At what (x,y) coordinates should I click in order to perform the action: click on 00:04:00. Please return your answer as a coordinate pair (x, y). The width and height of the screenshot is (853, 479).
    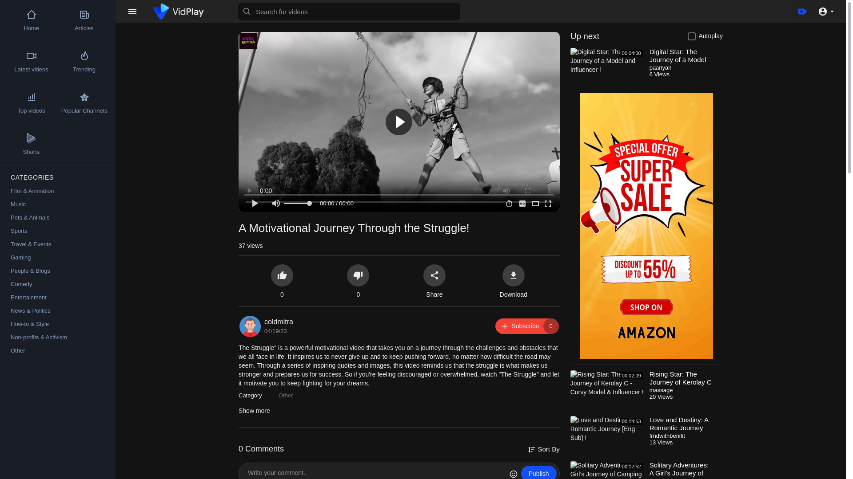
    Looking at the image, I should click on (608, 437).